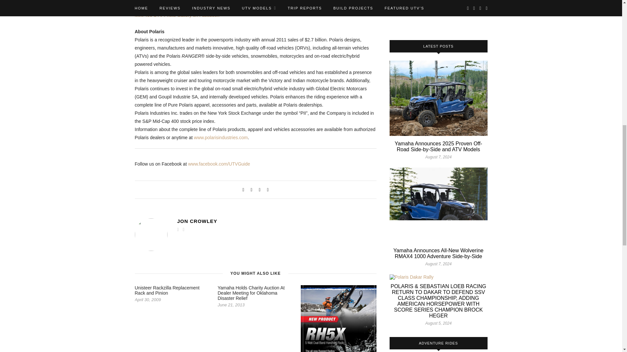 The width and height of the screenshot is (627, 352). Describe the element at coordinates (438, 14) in the screenshot. I see `YouTube video player` at that location.